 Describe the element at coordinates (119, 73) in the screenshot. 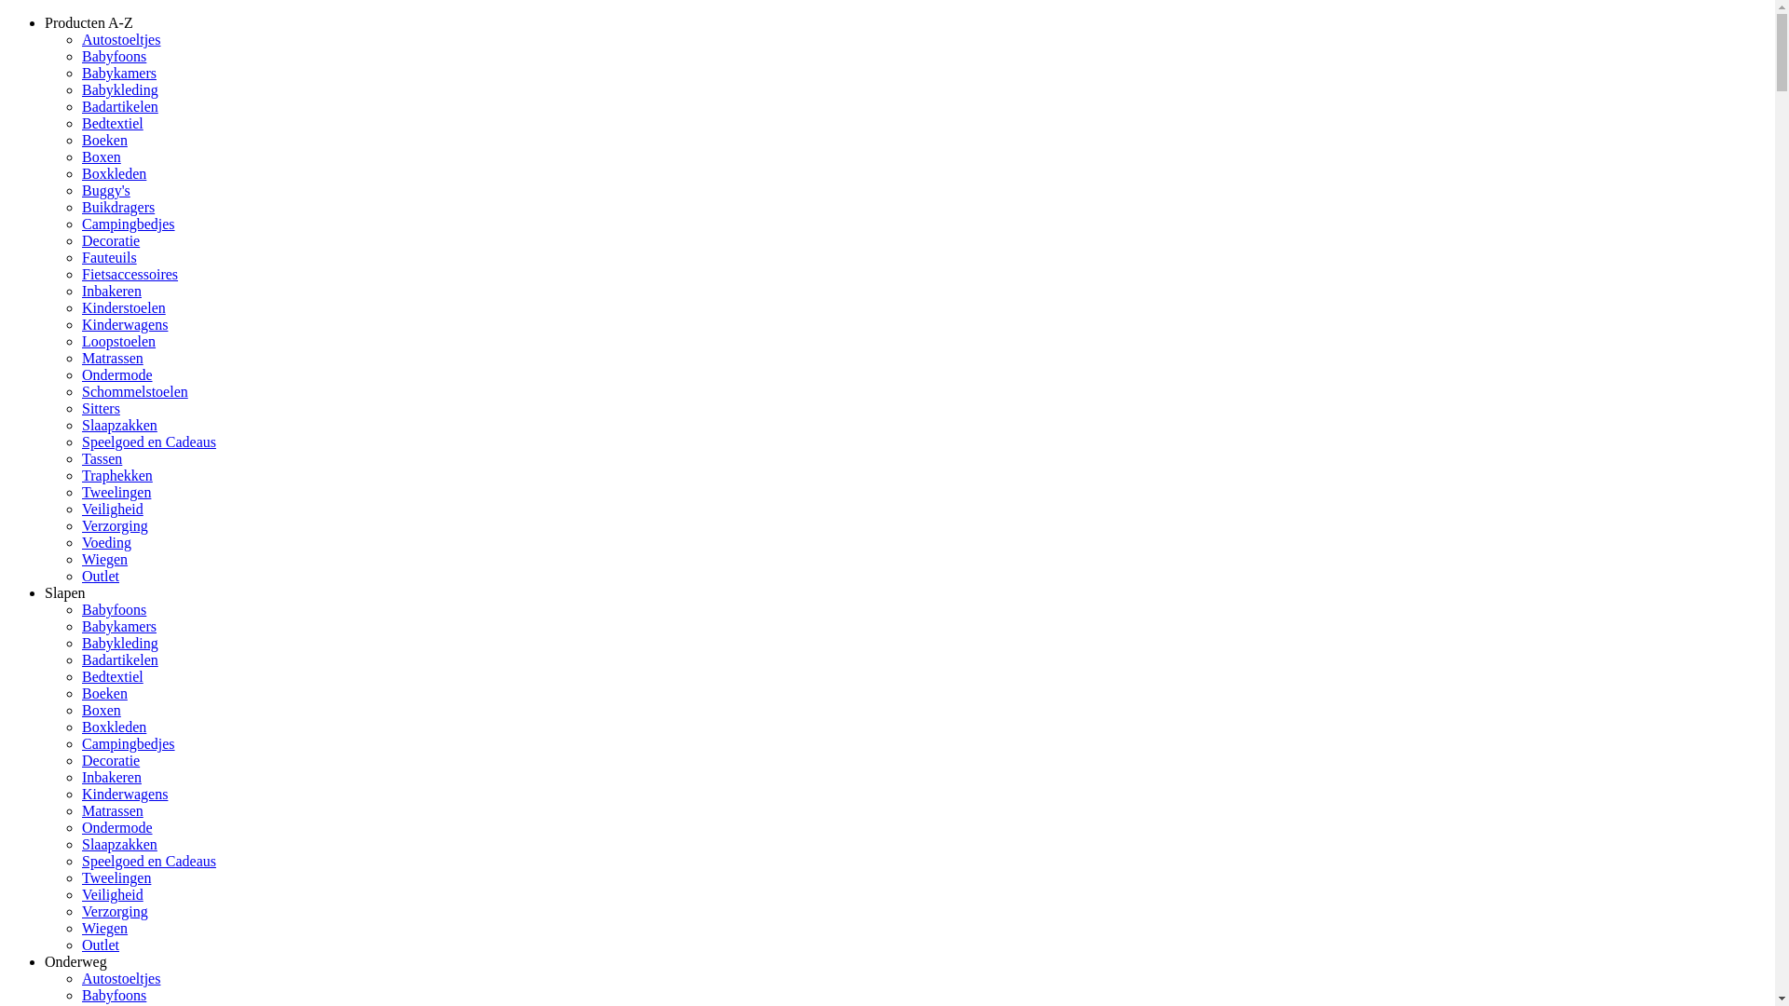

I see `Babykamers` at that location.